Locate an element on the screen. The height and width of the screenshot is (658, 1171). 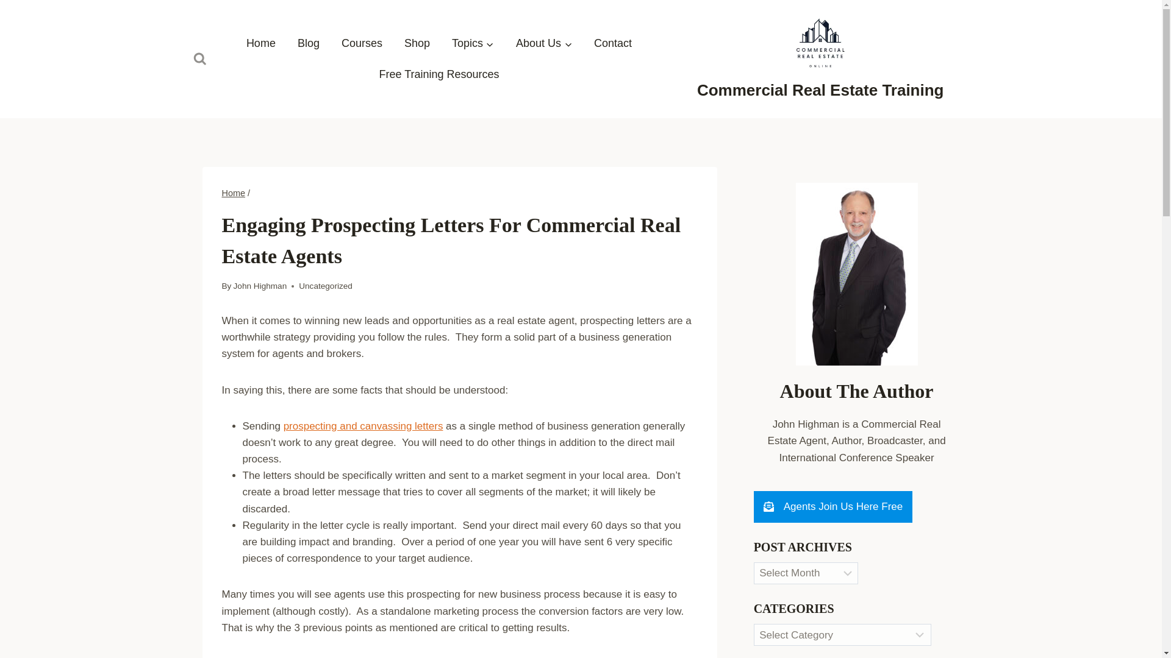
Courses is located at coordinates (362, 44).